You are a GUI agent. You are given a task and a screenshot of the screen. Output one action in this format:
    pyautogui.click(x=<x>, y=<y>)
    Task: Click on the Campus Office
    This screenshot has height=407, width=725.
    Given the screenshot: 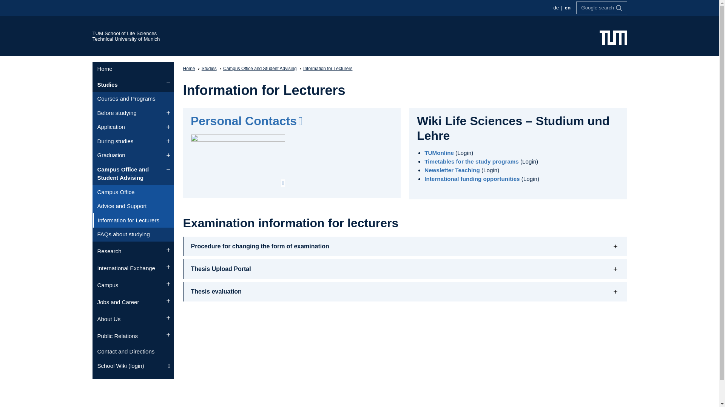 What is the action you would take?
    pyautogui.click(x=133, y=192)
    